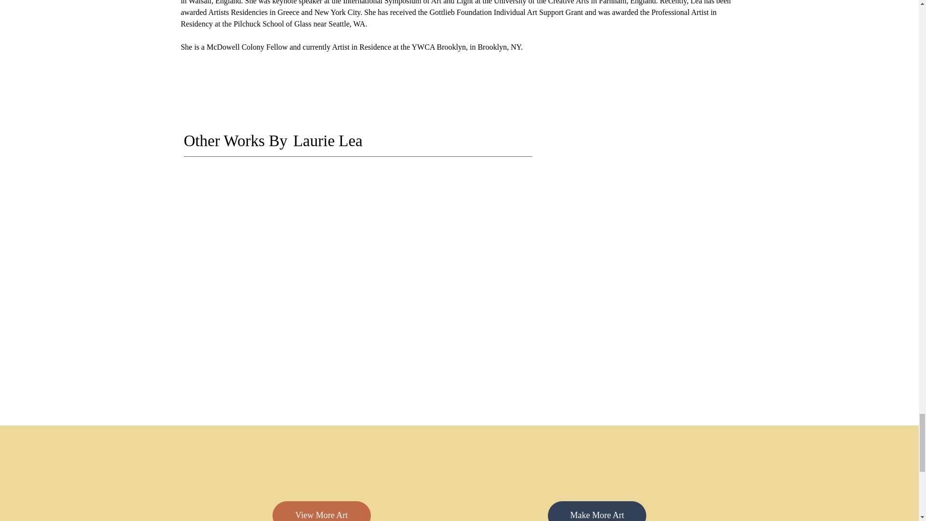 The height and width of the screenshot is (521, 926). Describe the element at coordinates (597, 511) in the screenshot. I see `Make More Art` at that location.